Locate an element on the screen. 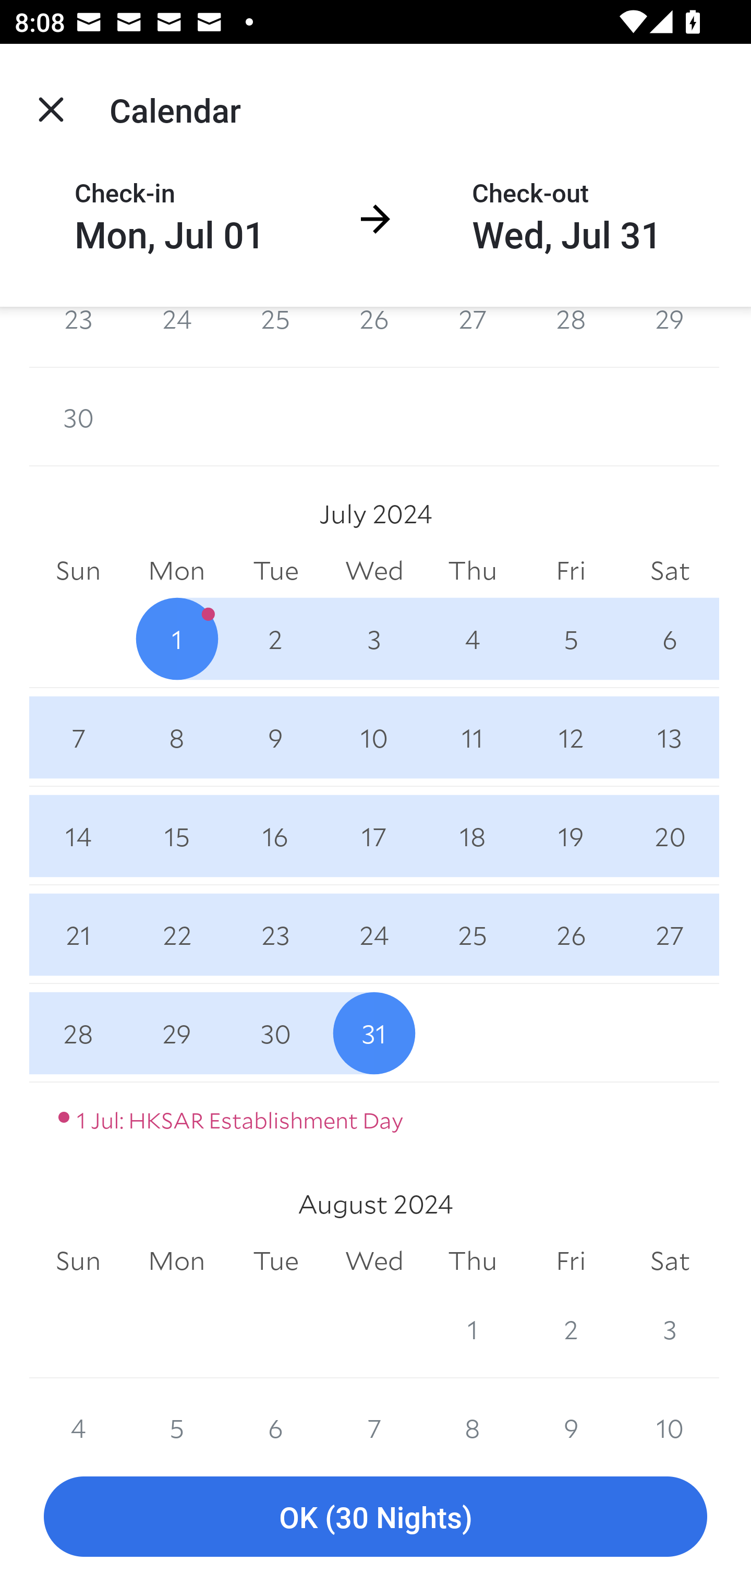  2 2 July 2024 is located at coordinates (275, 639).